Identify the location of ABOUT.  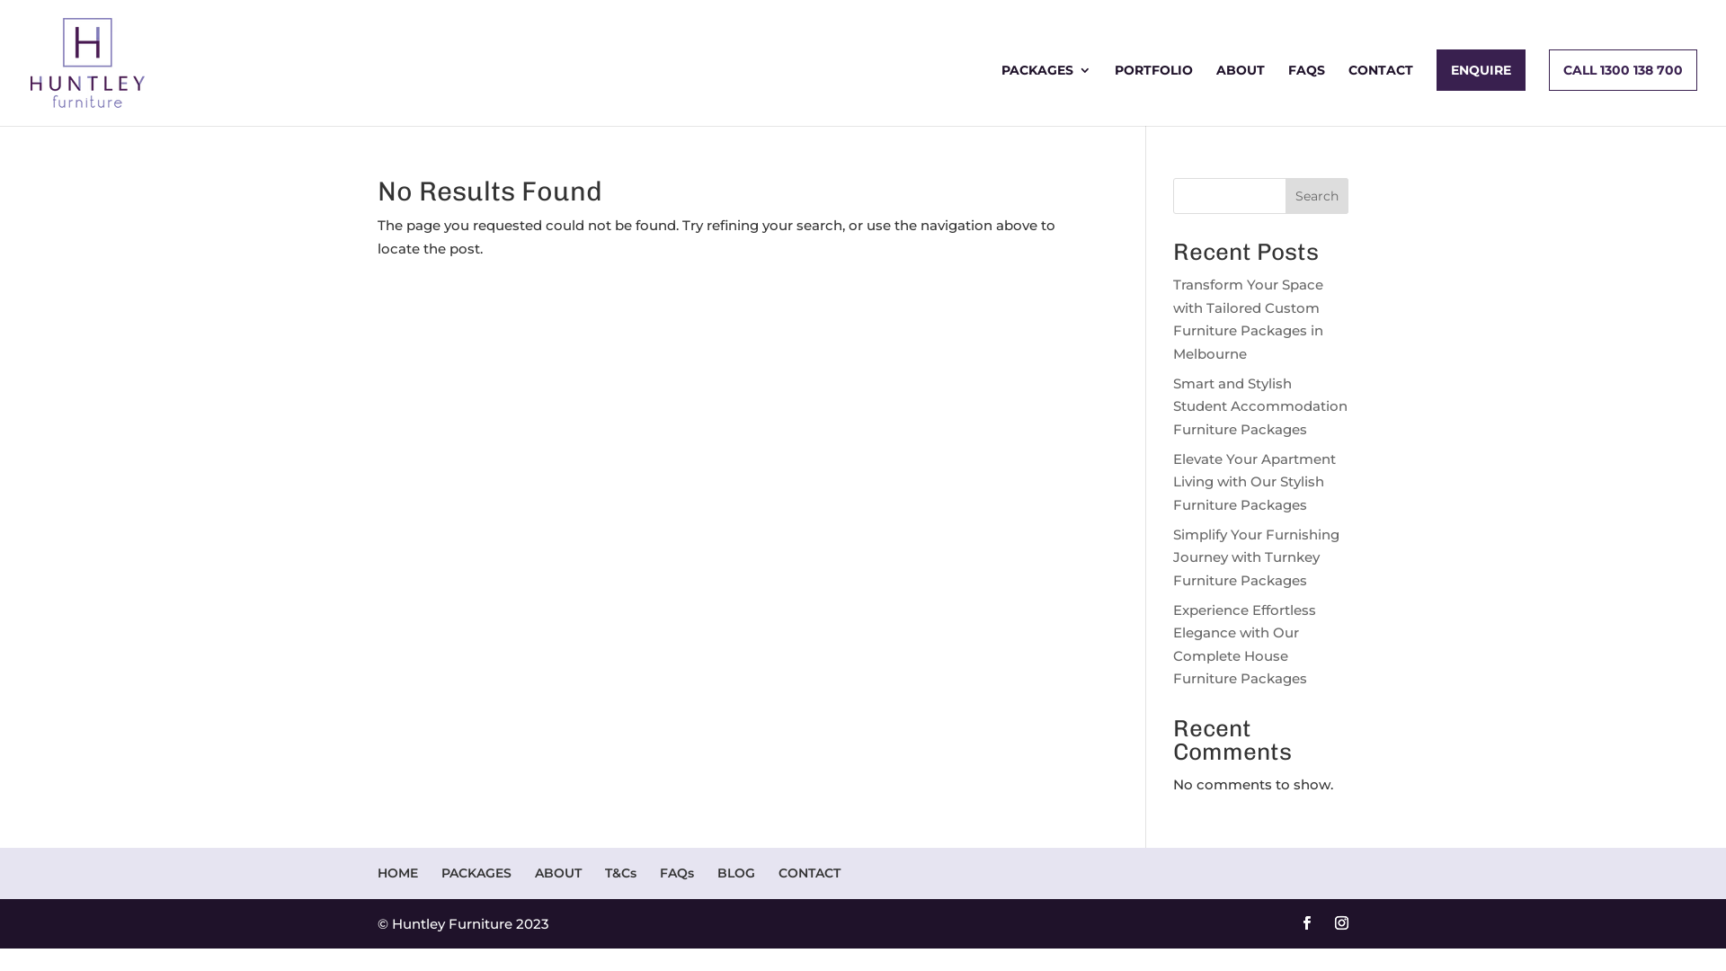
(558, 873).